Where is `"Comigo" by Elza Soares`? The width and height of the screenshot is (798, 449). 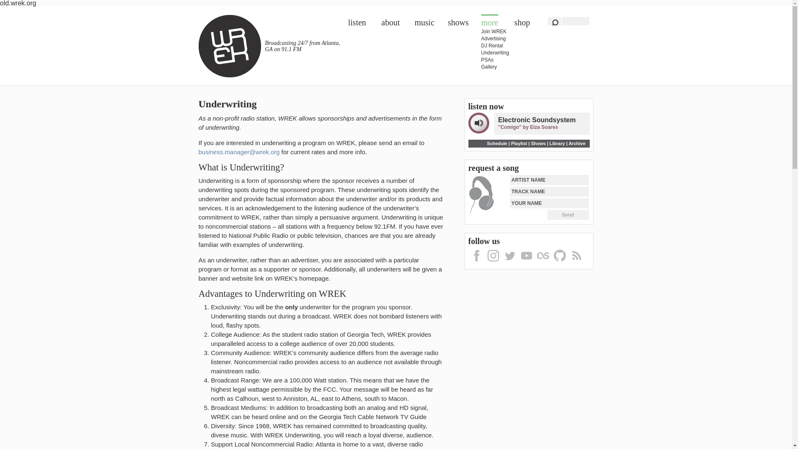 "Comigo" by Elza Soares is located at coordinates (528, 127).